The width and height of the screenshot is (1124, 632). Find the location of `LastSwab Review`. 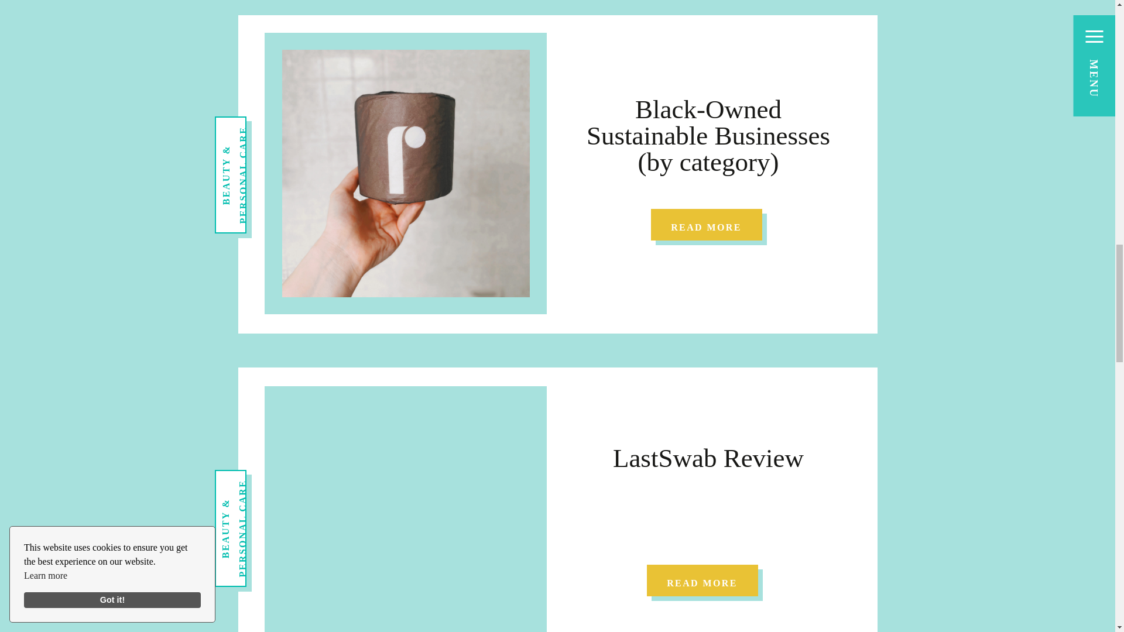

LastSwab Review is located at coordinates (708, 458).